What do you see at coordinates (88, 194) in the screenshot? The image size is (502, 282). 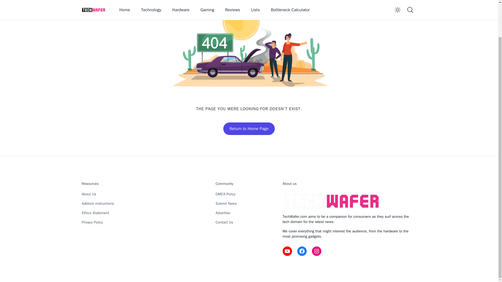 I see `About Us` at bounding box center [88, 194].